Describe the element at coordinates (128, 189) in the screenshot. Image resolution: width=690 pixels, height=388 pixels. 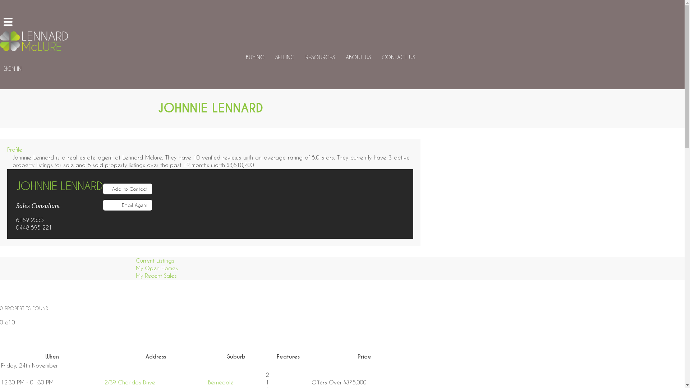
I see `Add to Contact` at that location.